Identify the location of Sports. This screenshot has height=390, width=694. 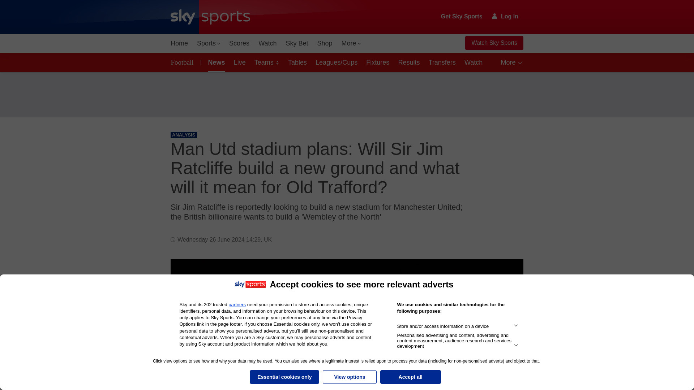
(208, 43).